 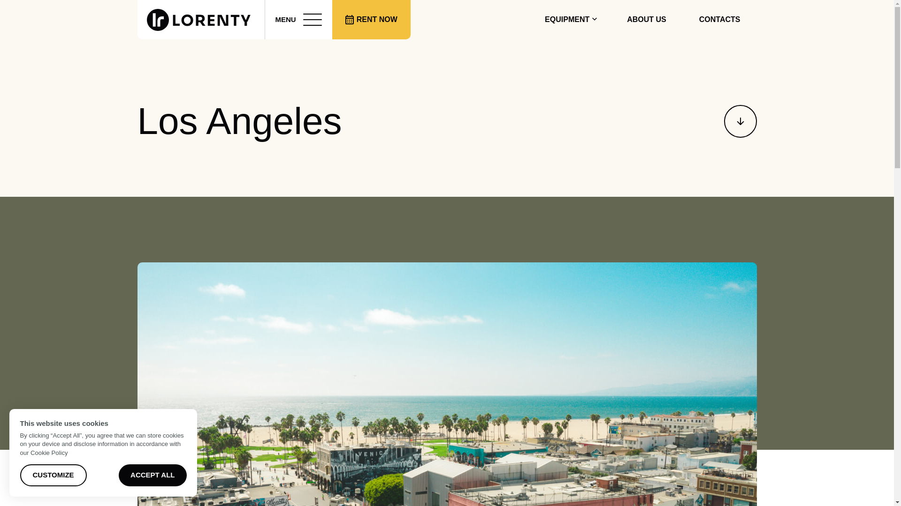 What do you see at coordinates (854, 489) in the screenshot?
I see `Opens a widget where you can chat to one of our agents` at bounding box center [854, 489].